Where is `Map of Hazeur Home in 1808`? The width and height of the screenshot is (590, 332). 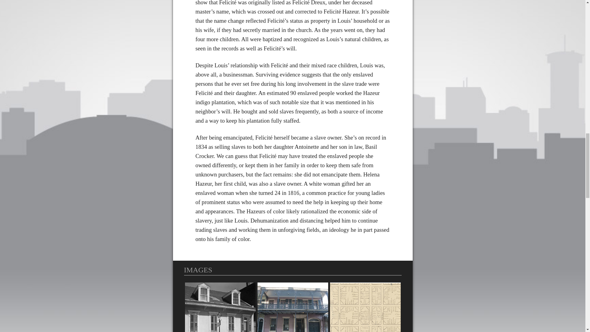
Map of Hazeur Home in 1808 is located at coordinates (365, 307).